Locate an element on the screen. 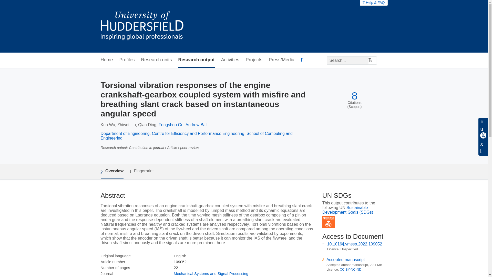  Activities is located at coordinates (230, 60).